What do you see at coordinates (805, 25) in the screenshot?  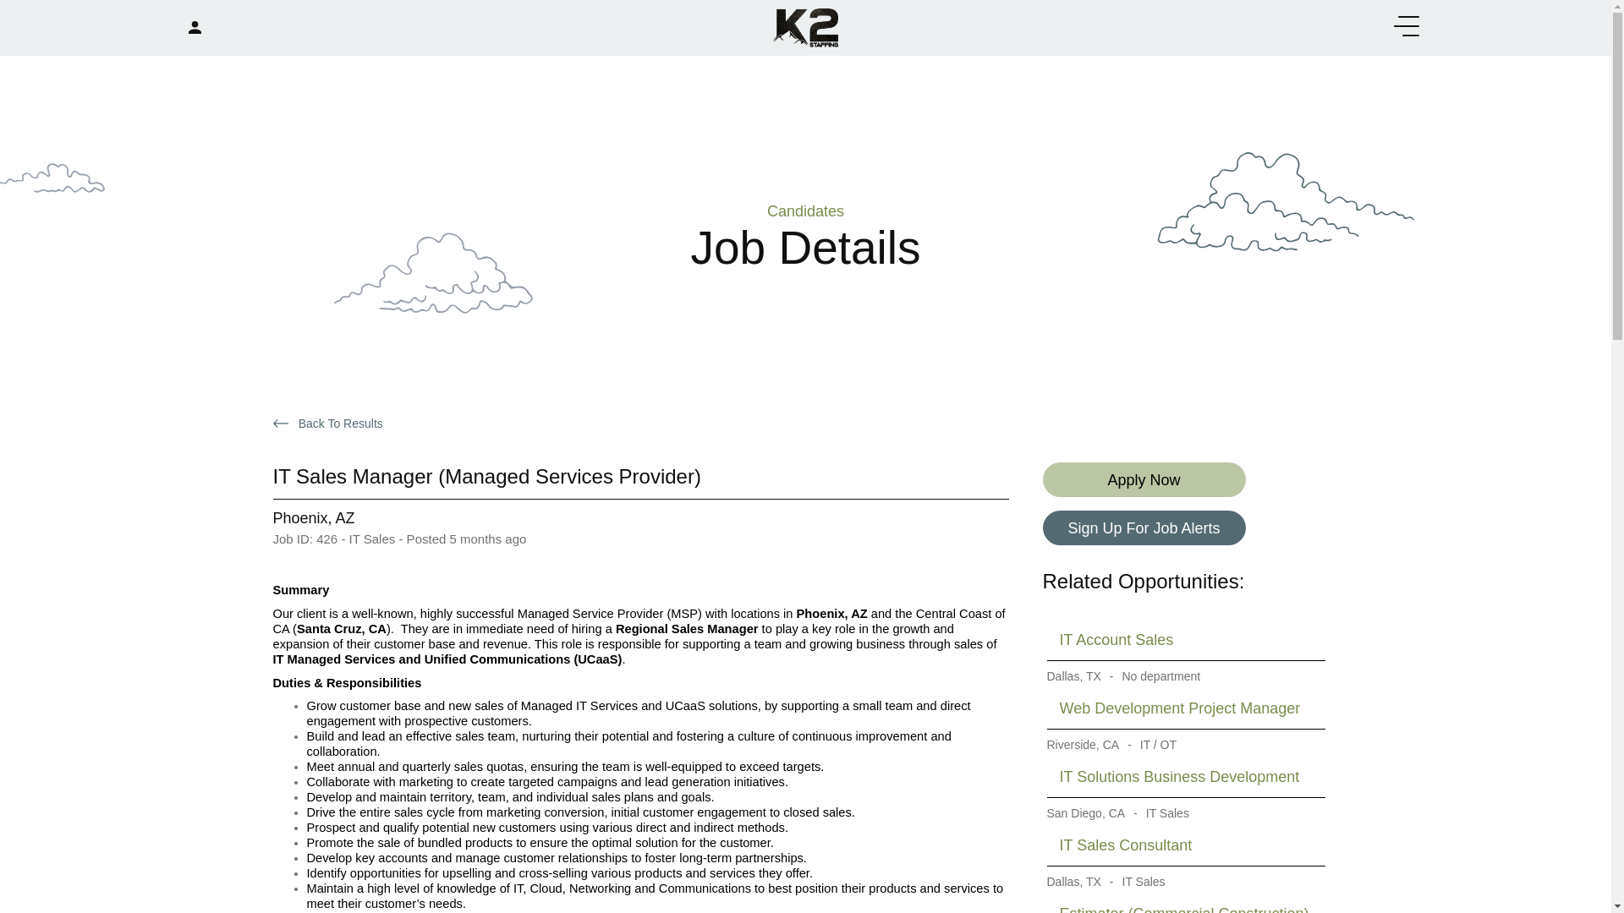 I see `K2 Staffing Logo` at bounding box center [805, 25].